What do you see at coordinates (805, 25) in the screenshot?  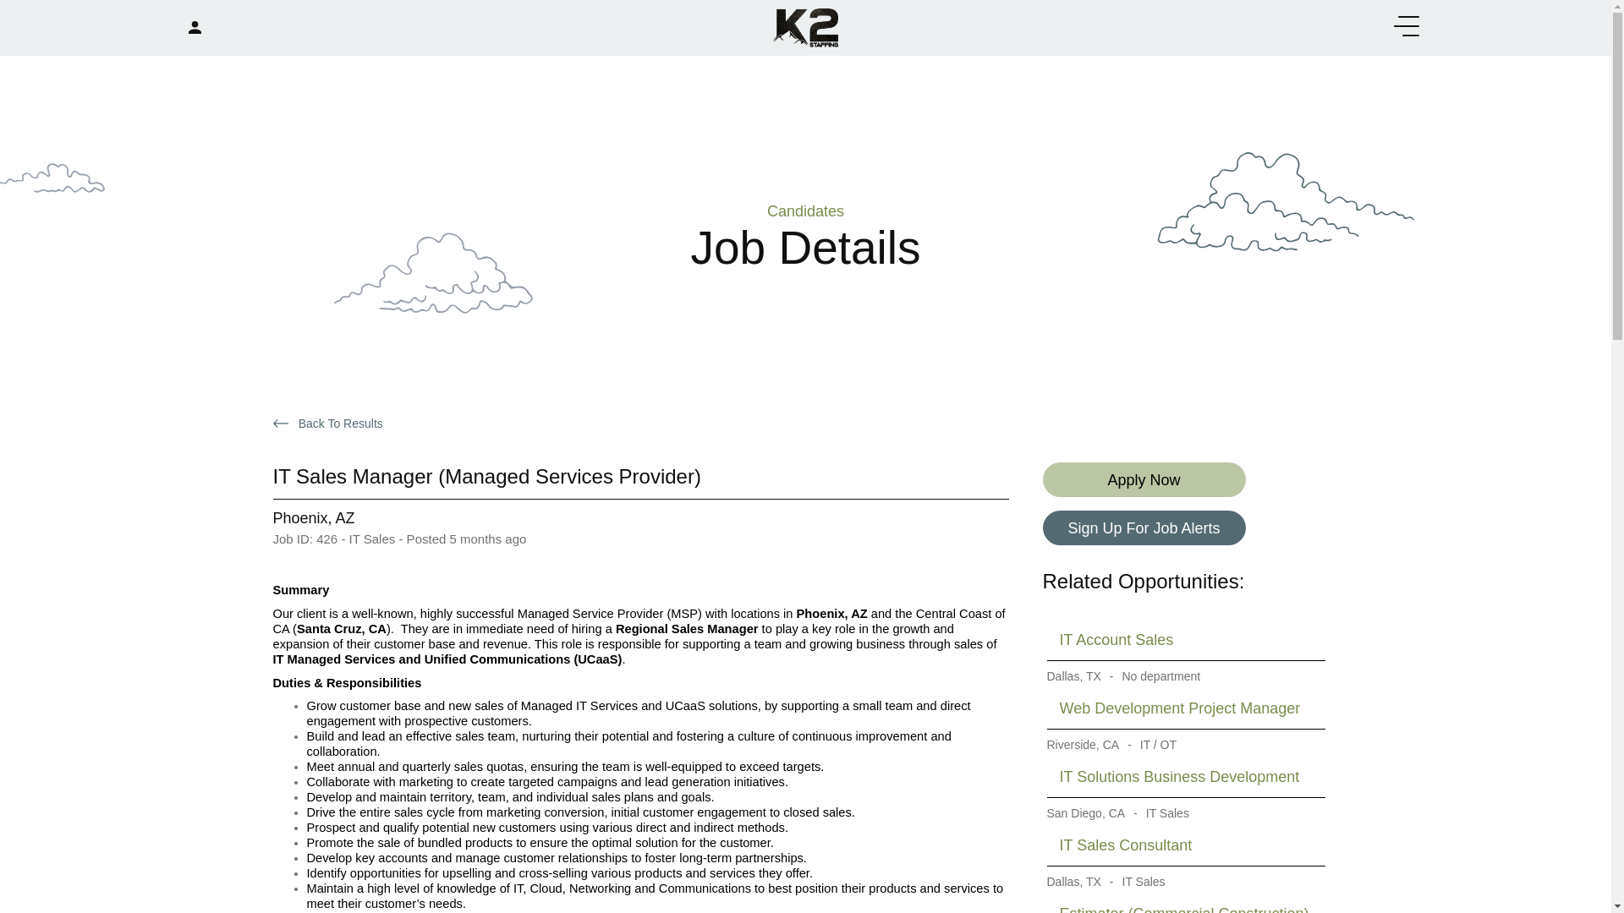 I see `K2 Staffing Logo` at bounding box center [805, 25].